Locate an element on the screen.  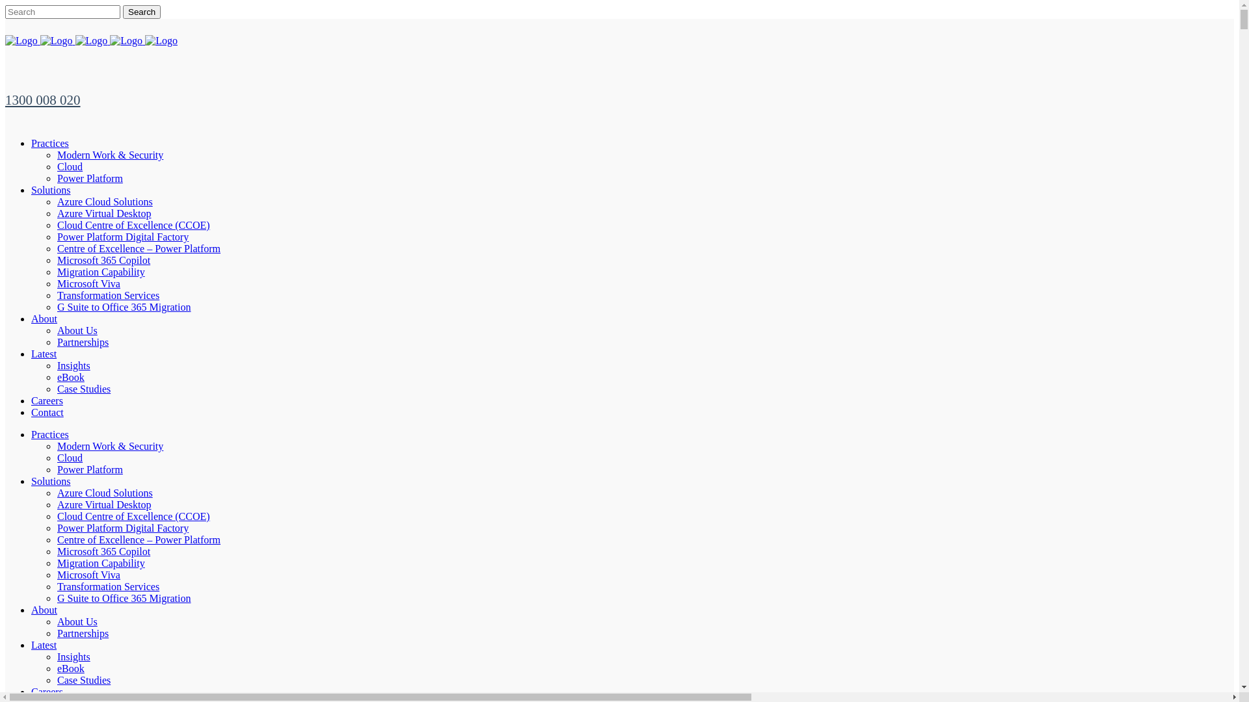
Careers is located at coordinates (47, 400).